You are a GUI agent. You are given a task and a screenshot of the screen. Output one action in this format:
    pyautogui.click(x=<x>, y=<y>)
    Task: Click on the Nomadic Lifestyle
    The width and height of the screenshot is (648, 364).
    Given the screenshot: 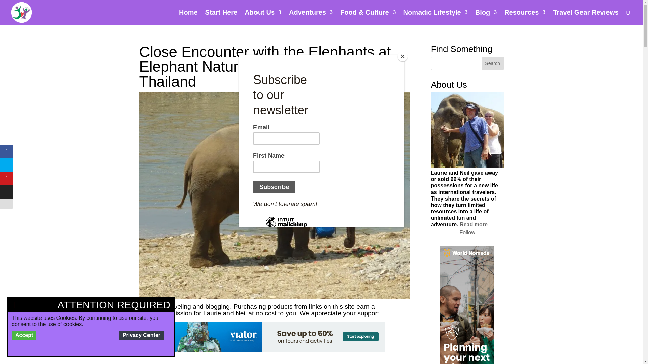 What is the action you would take?
    pyautogui.click(x=435, y=18)
    